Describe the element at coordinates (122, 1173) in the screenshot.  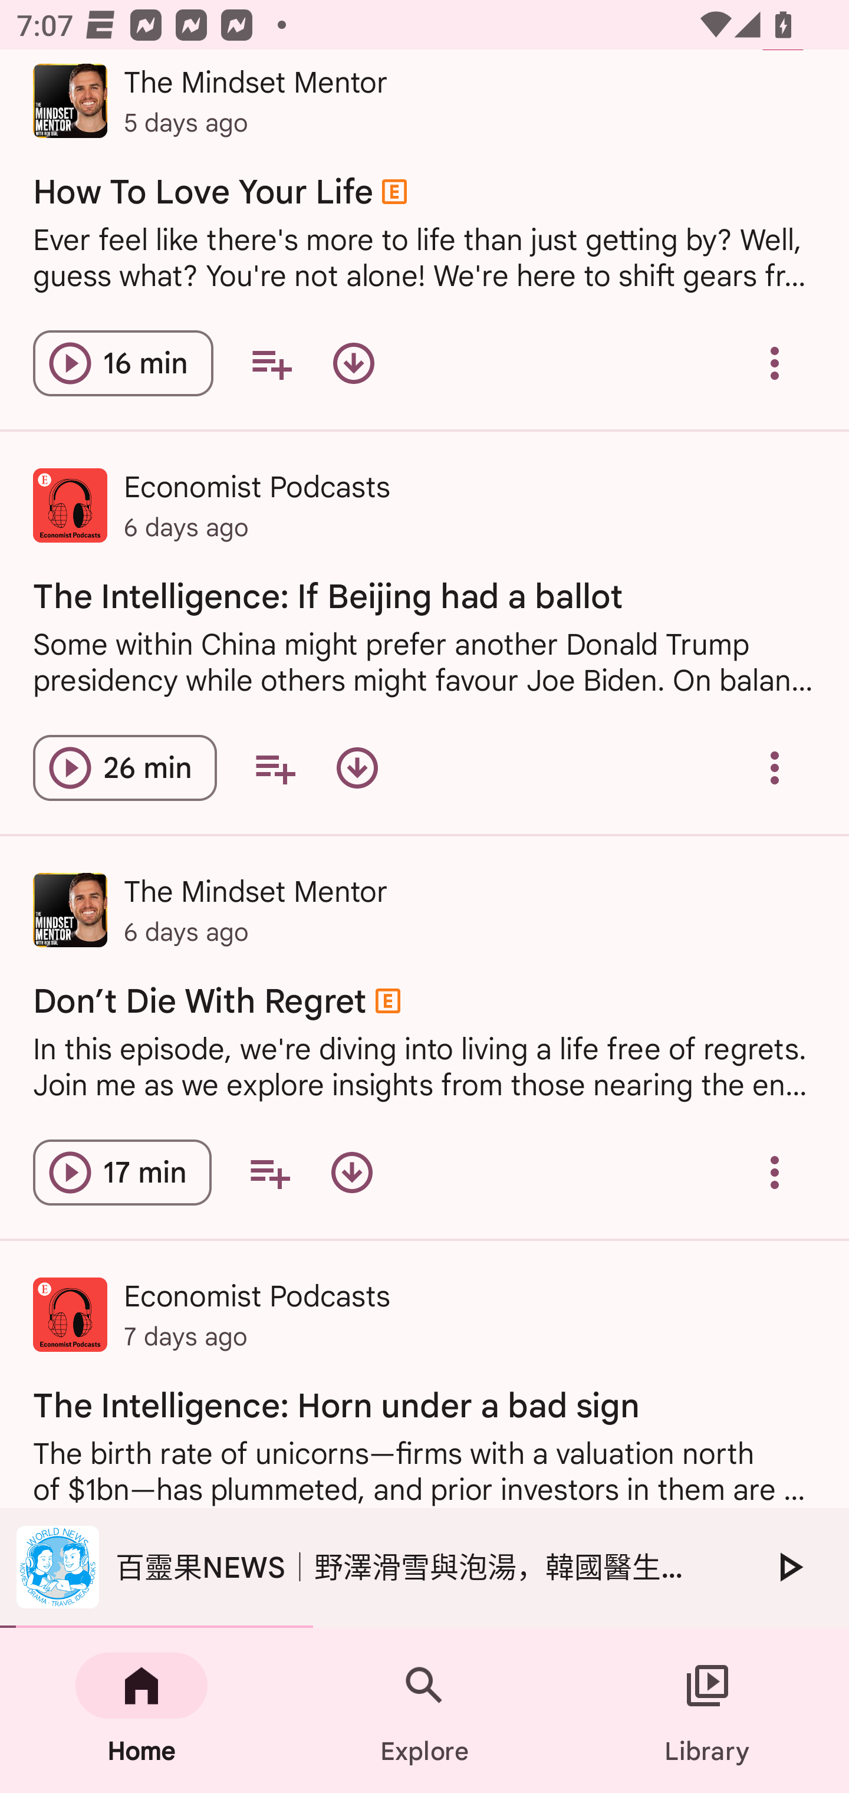
I see `Play episode Don’t Die With Regret 17 min` at that location.